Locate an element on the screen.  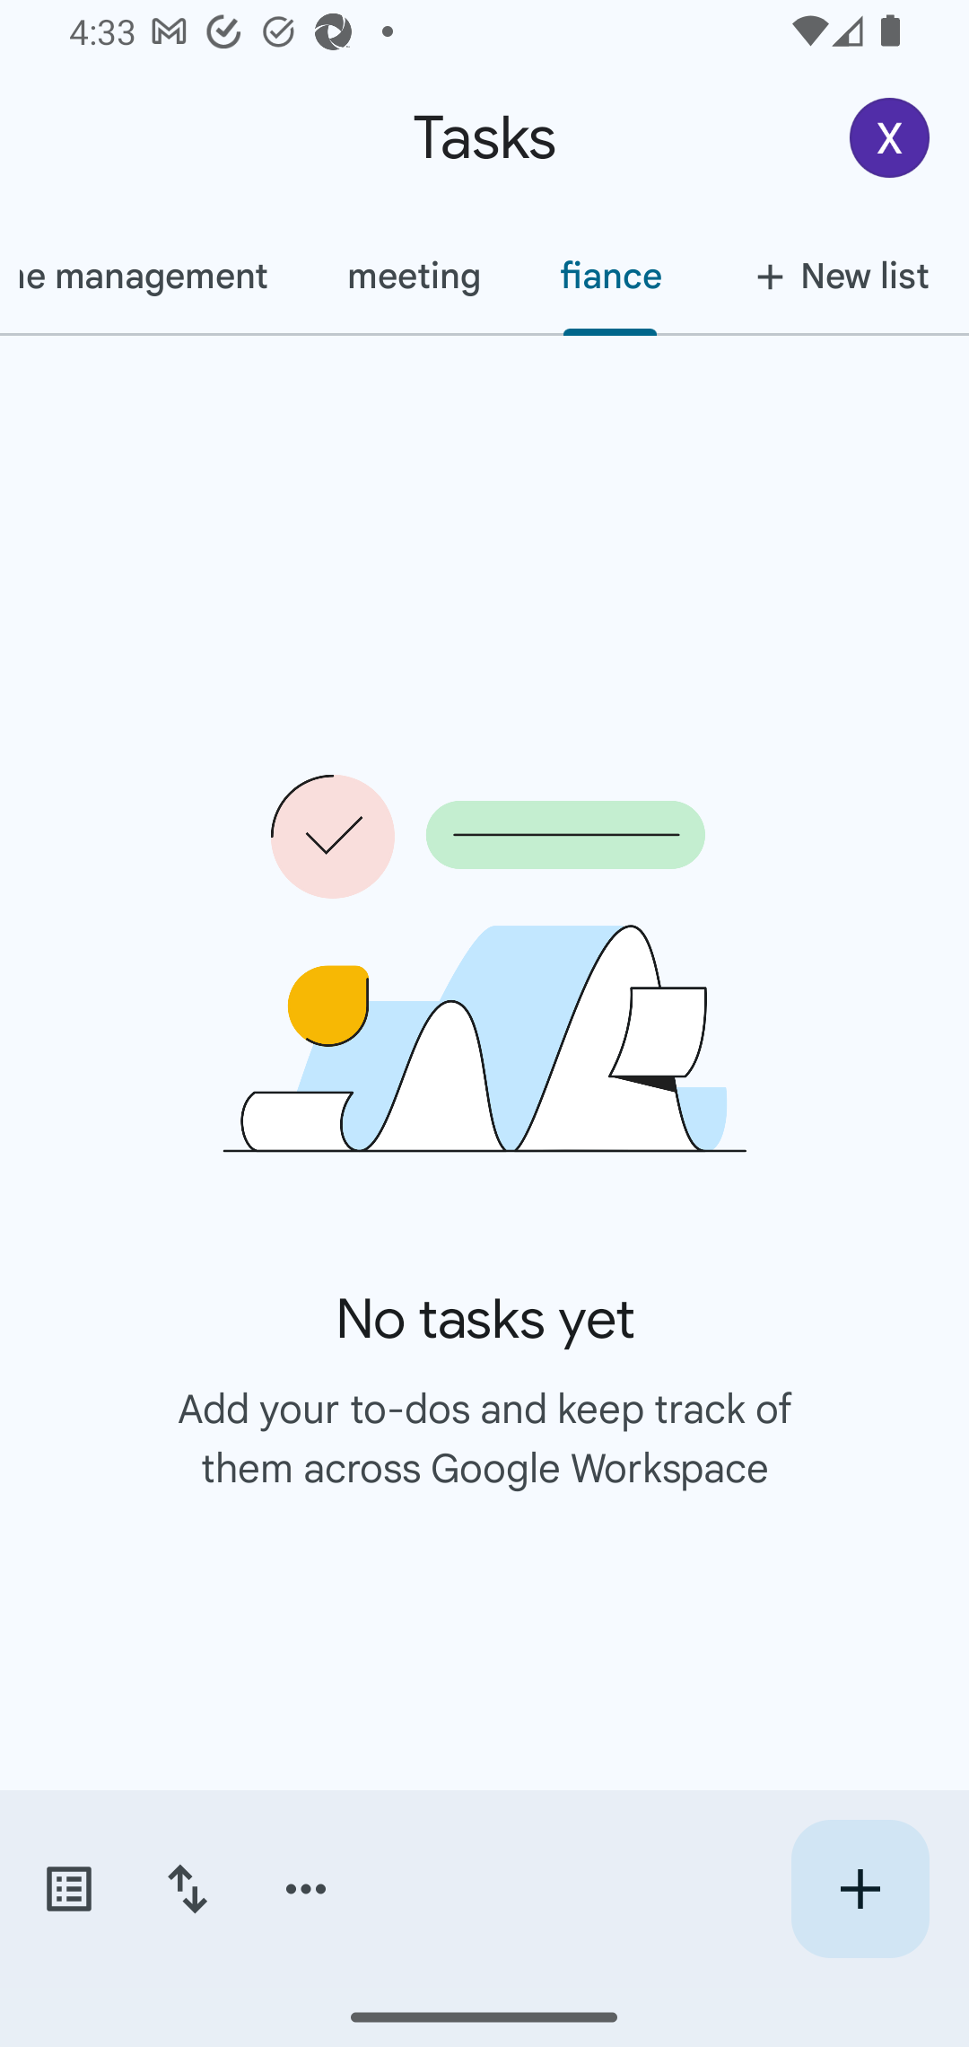
meeting is located at coordinates (413, 276).